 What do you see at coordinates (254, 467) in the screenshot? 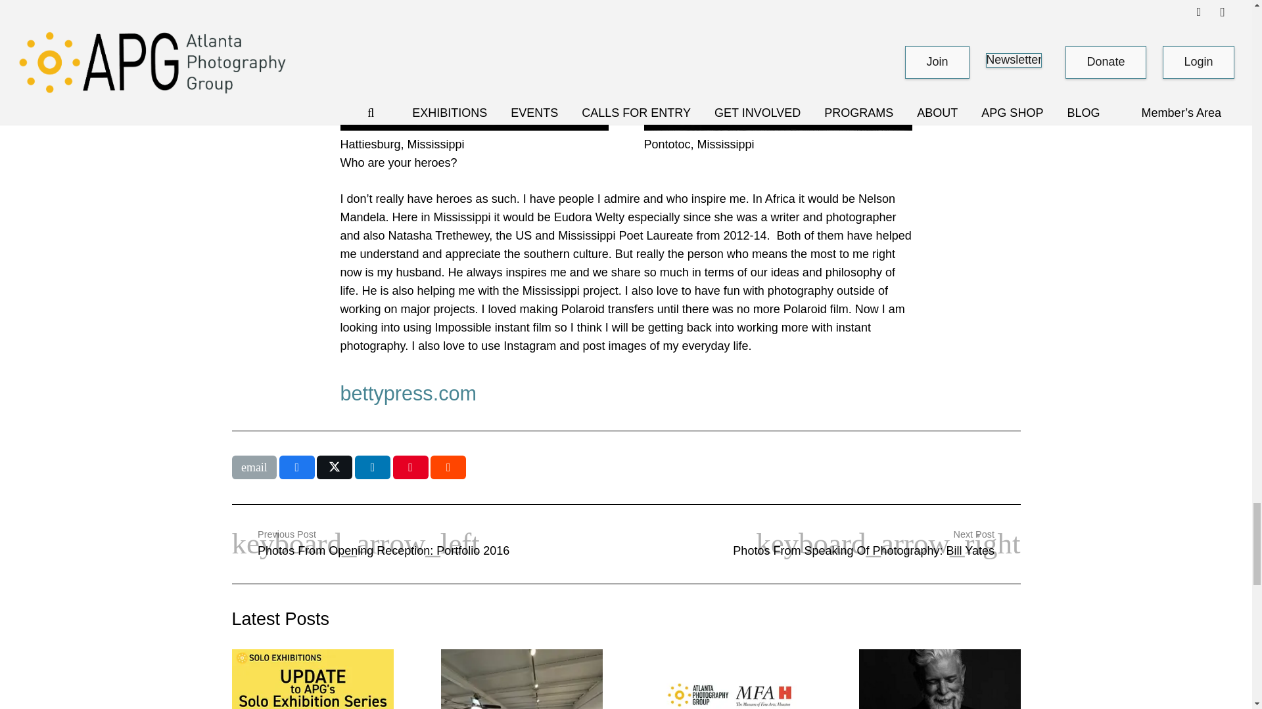
I see `Email this` at bounding box center [254, 467].